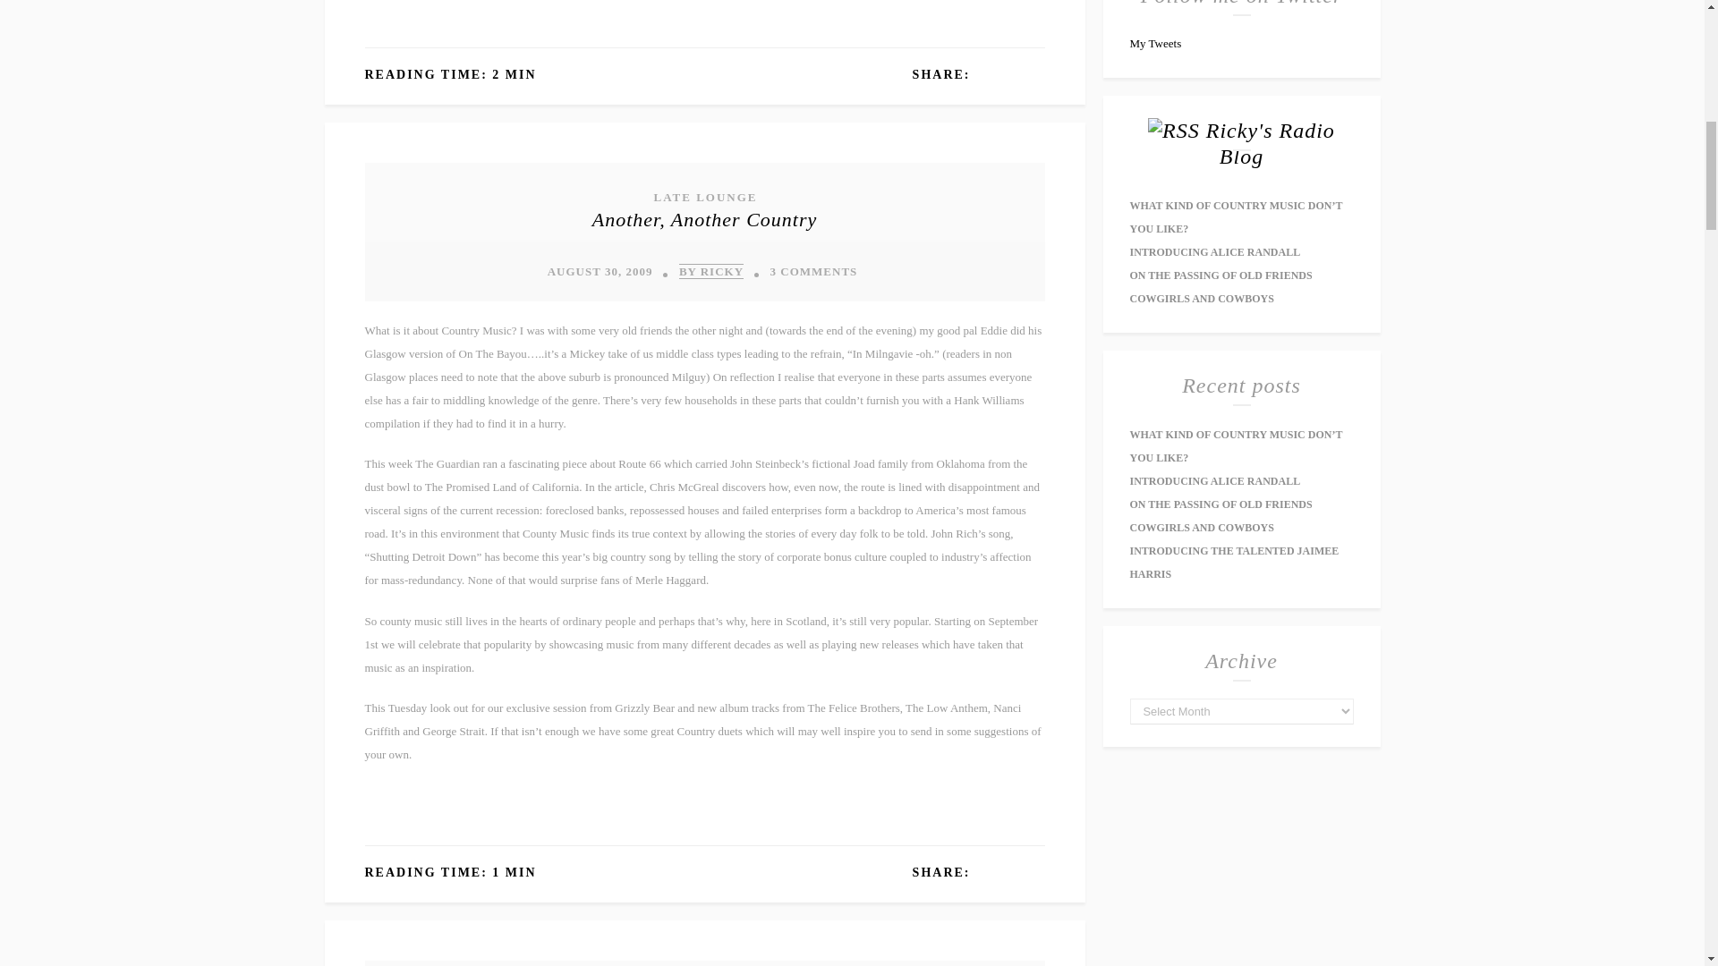 The height and width of the screenshot is (966, 1718). I want to click on LATE LOUNGE, so click(703, 195).